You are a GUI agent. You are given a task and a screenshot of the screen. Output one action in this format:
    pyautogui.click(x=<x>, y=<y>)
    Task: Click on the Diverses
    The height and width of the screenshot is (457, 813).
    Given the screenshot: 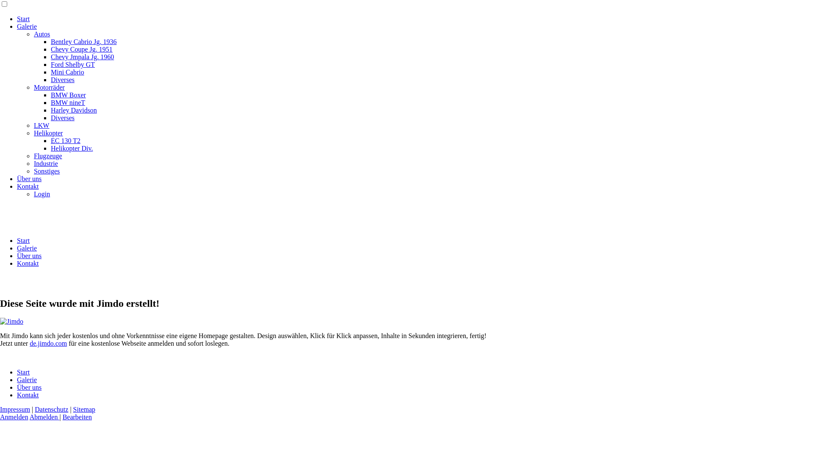 What is the action you would take?
    pyautogui.click(x=63, y=118)
    